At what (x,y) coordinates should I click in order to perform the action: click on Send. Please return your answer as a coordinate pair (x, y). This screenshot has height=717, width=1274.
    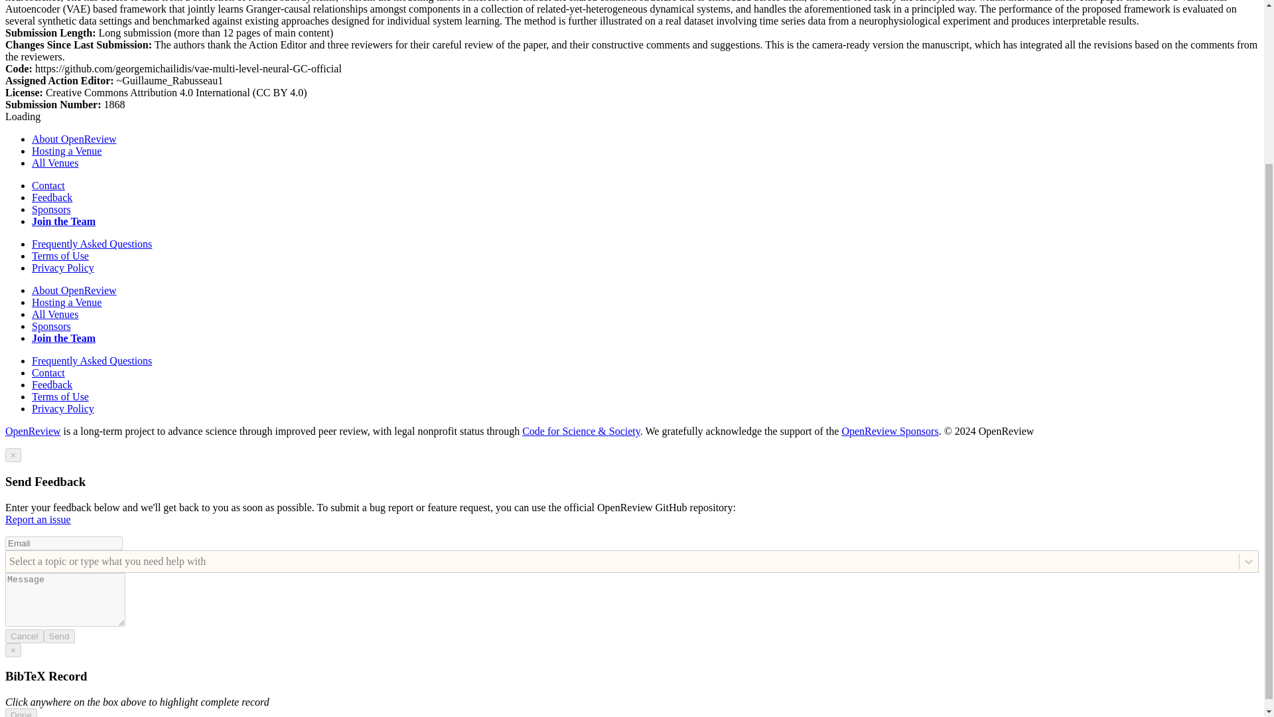
    Looking at the image, I should click on (59, 636).